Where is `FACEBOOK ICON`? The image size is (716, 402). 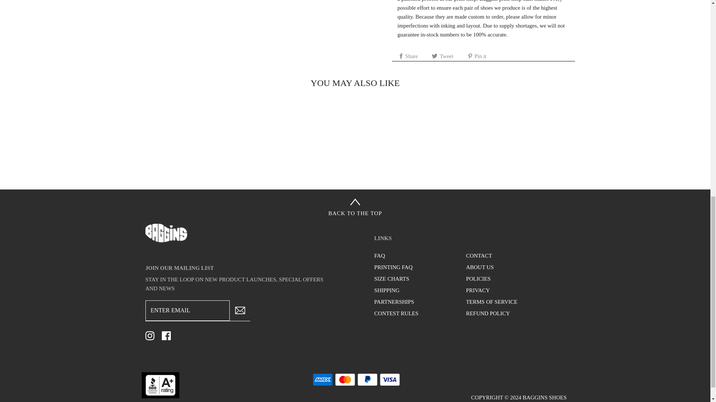
FACEBOOK ICON is located at coordinates (166, 335).